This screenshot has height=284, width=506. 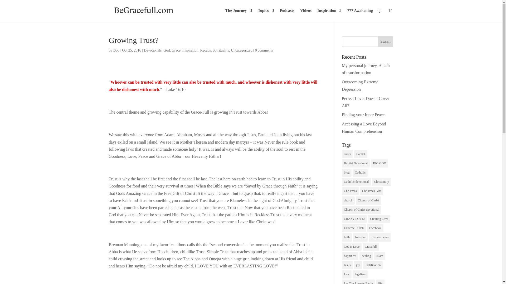 What do you see at coordinates (264, 50) in the screenshot?
I see `0 comments` at bounding box center [264, 50].